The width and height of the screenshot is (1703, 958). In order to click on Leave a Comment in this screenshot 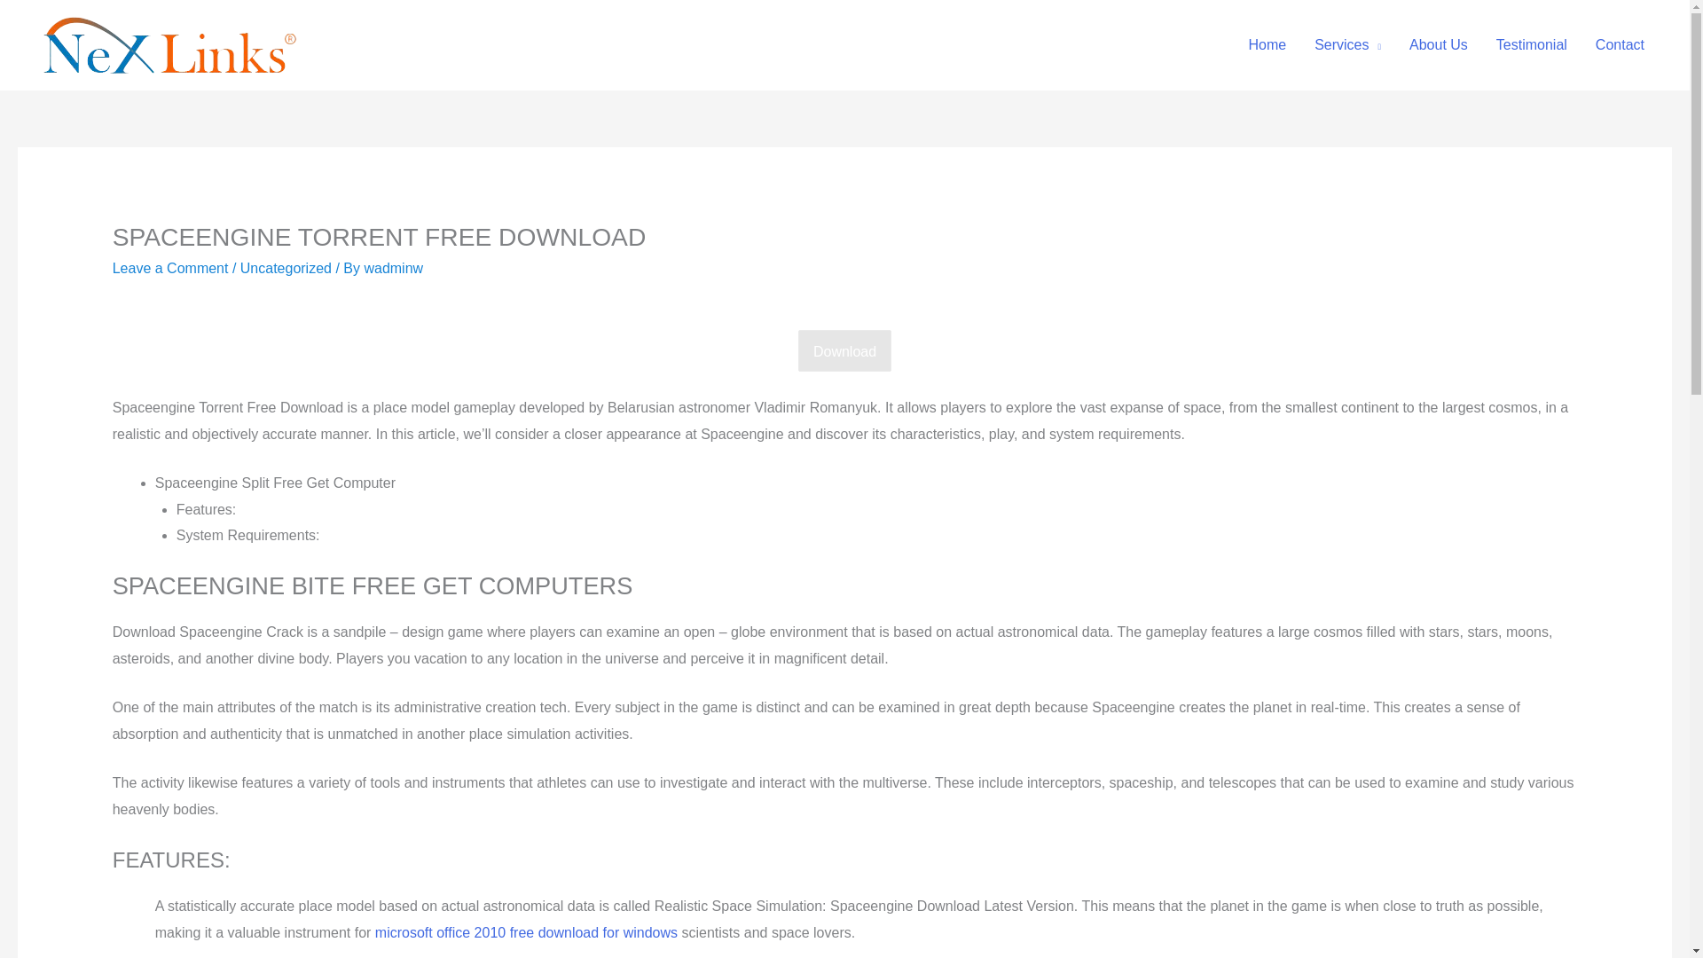, I will do `click(170, 268)`.